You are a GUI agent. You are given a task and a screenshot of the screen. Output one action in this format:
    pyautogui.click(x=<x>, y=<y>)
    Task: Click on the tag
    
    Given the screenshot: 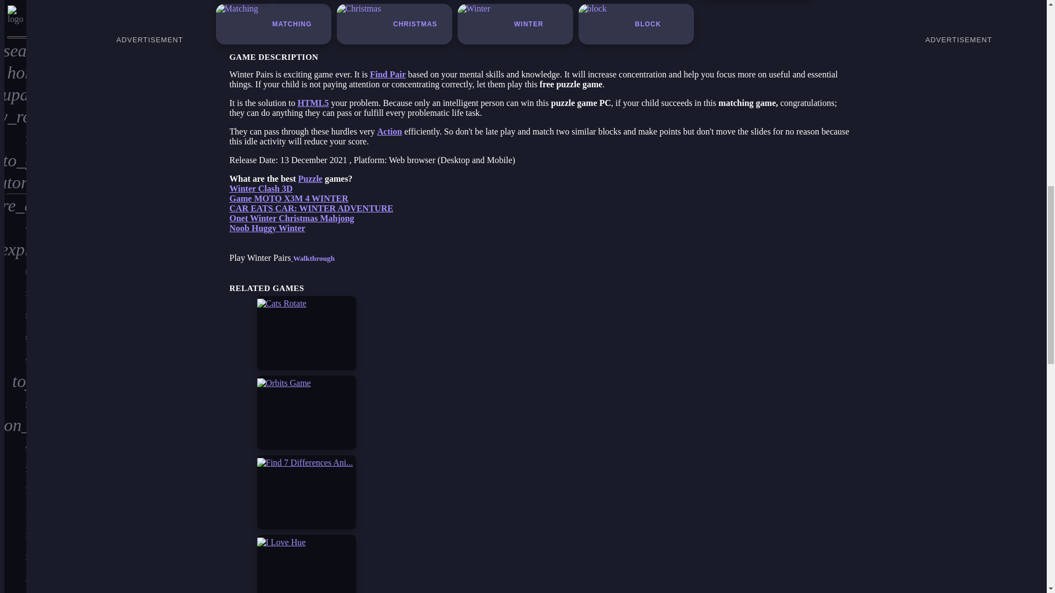 What is the action you would take?
    pyautogui.click(x=15, y=272)
    